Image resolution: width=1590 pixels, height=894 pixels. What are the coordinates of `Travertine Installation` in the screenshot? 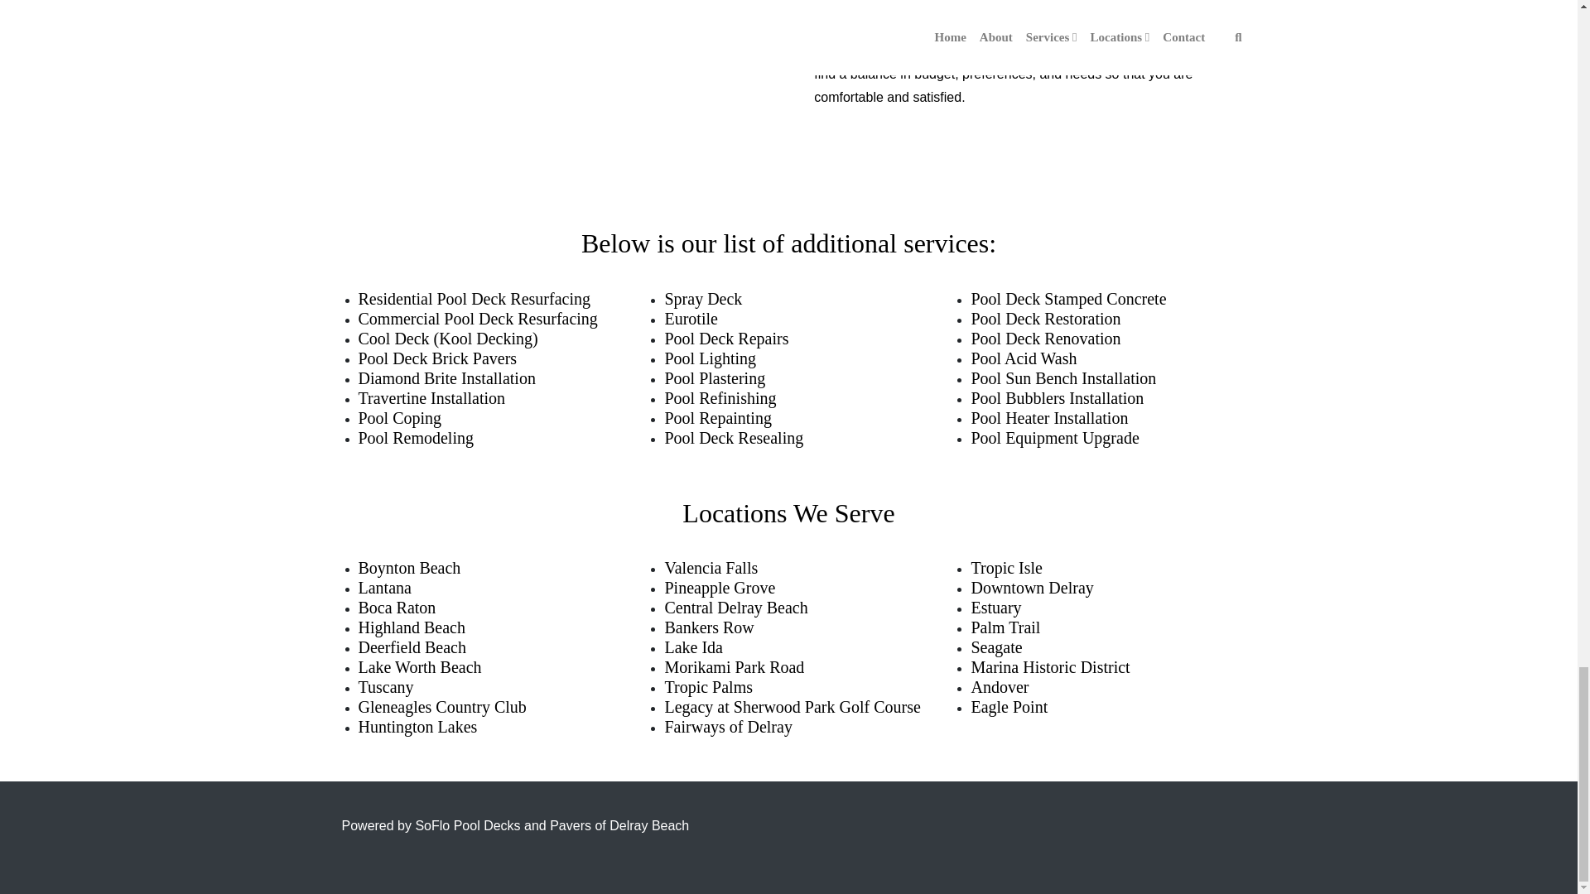 It's located at (431, 397).